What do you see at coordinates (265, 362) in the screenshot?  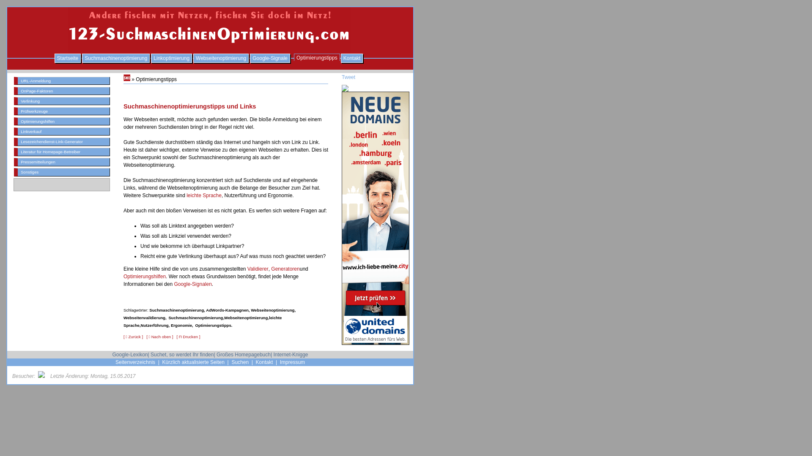 I see `Kontakt` at bounding box center [265, 362].